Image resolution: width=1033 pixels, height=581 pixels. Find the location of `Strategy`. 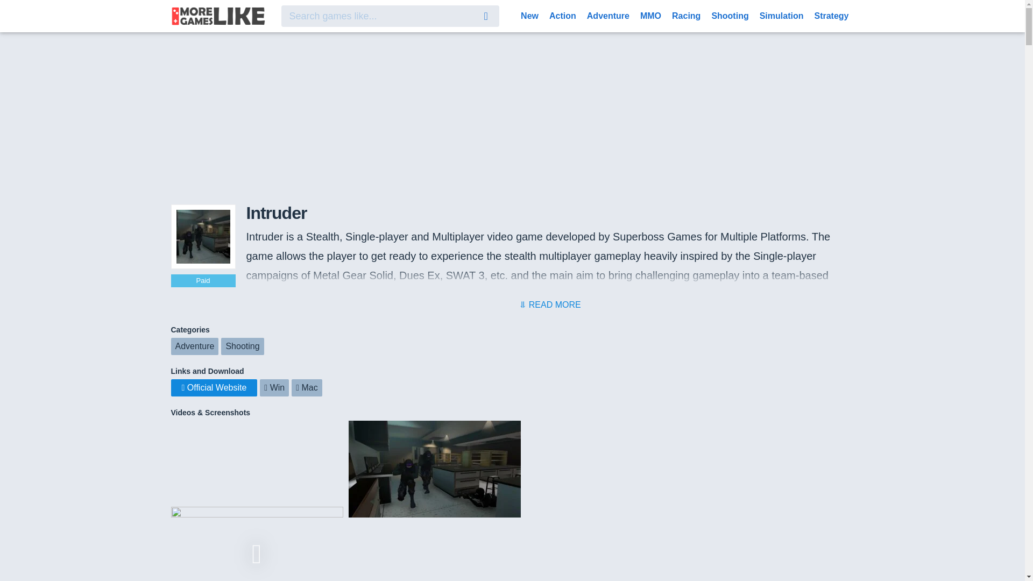

Strategy is located at coordinates (831, 15).